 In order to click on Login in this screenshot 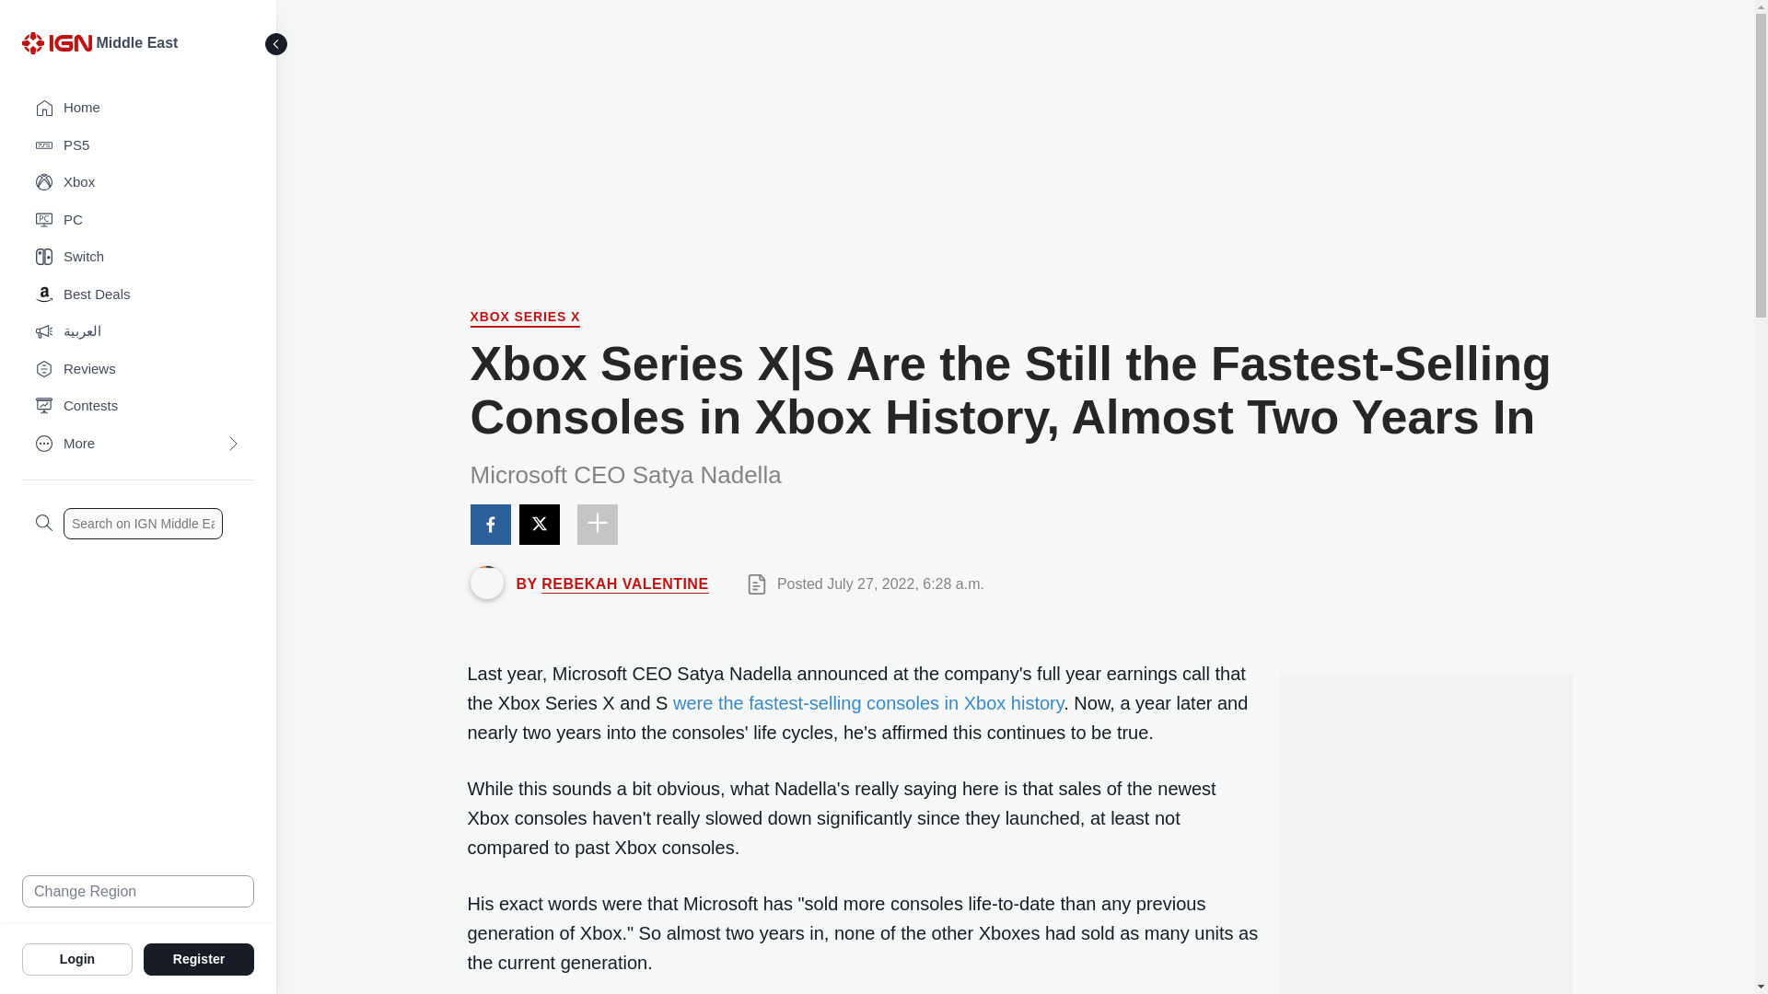, I will do `click(77, 958)`.